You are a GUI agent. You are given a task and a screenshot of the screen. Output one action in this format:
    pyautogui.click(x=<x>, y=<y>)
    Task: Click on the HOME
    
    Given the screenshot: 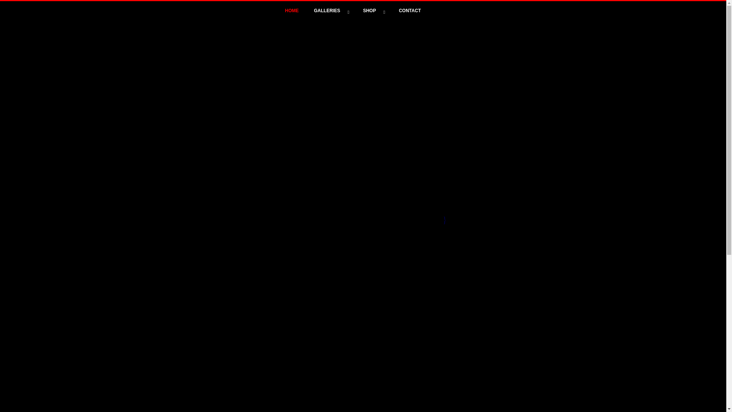 What is the action you would take?
    pyautogui.click(x=292, y=11)
    